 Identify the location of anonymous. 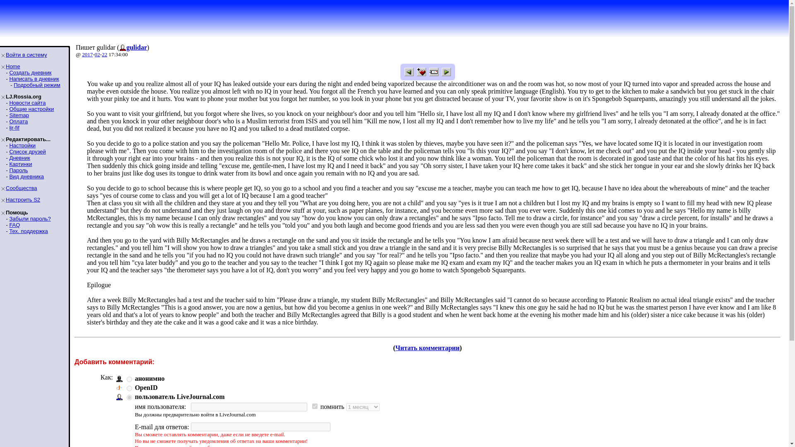
(129, 379).